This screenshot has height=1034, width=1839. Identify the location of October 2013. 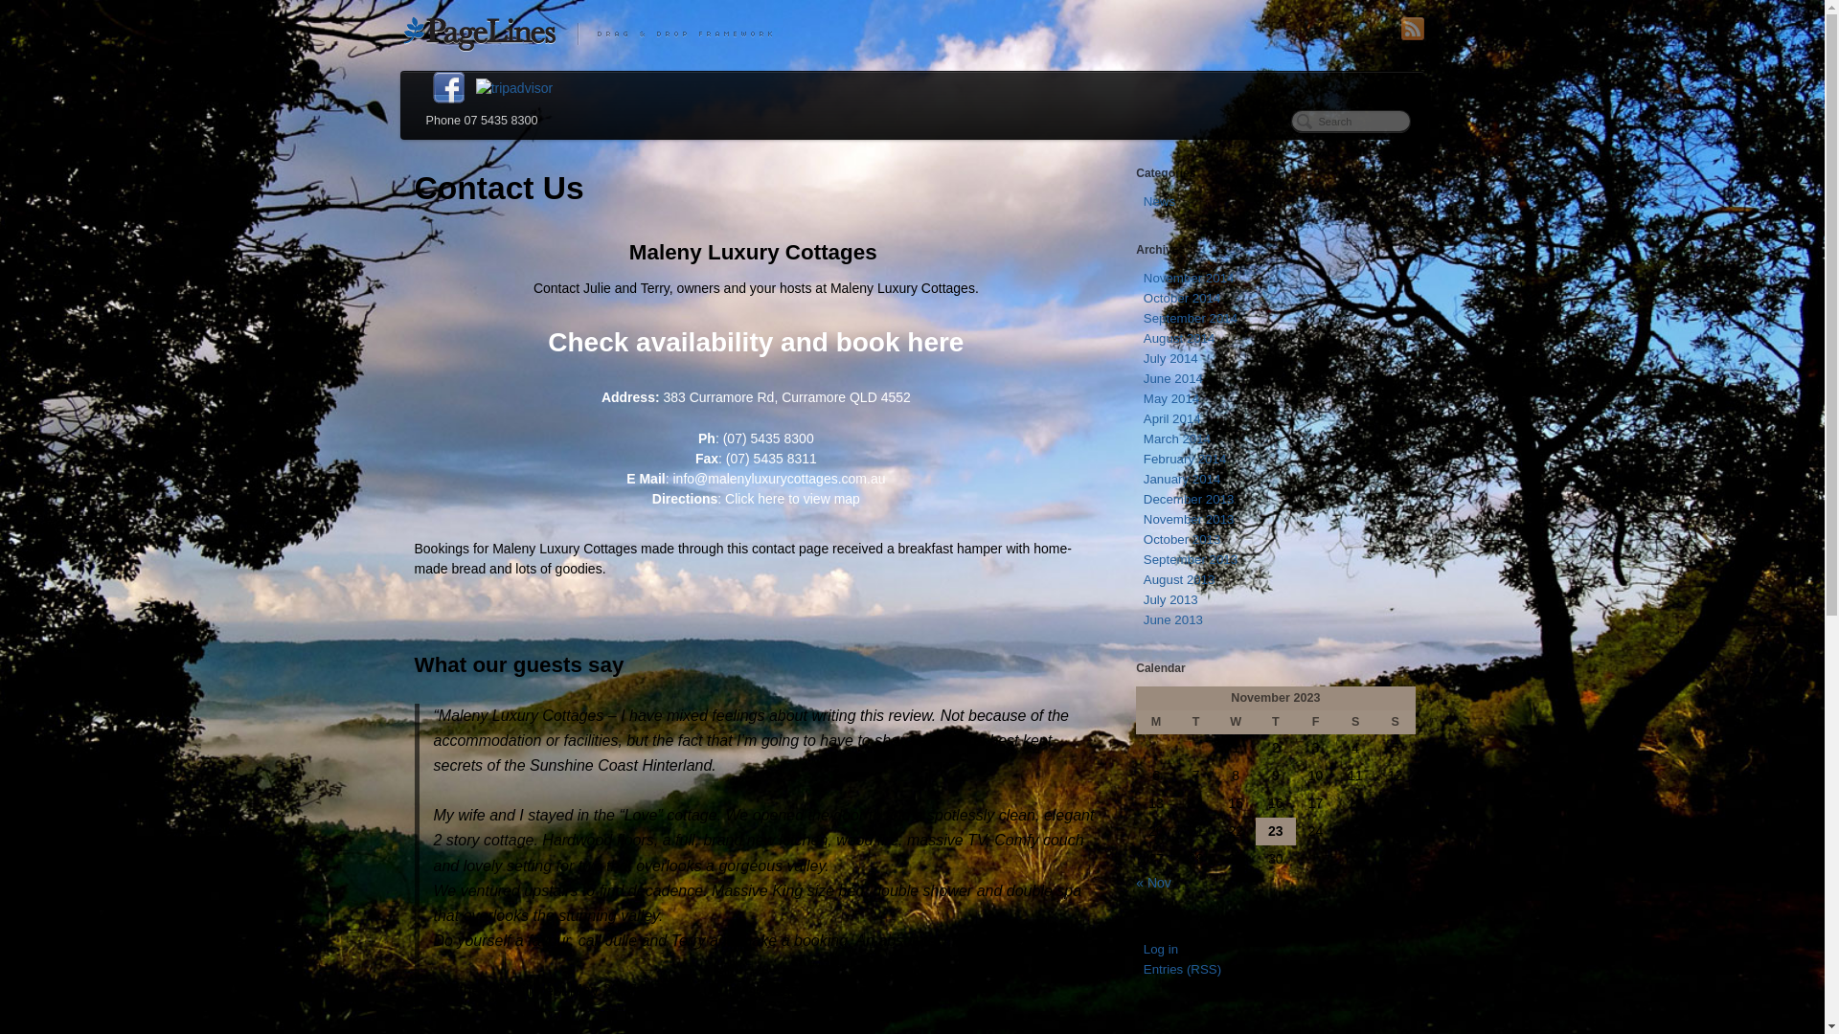
(1182, 540).